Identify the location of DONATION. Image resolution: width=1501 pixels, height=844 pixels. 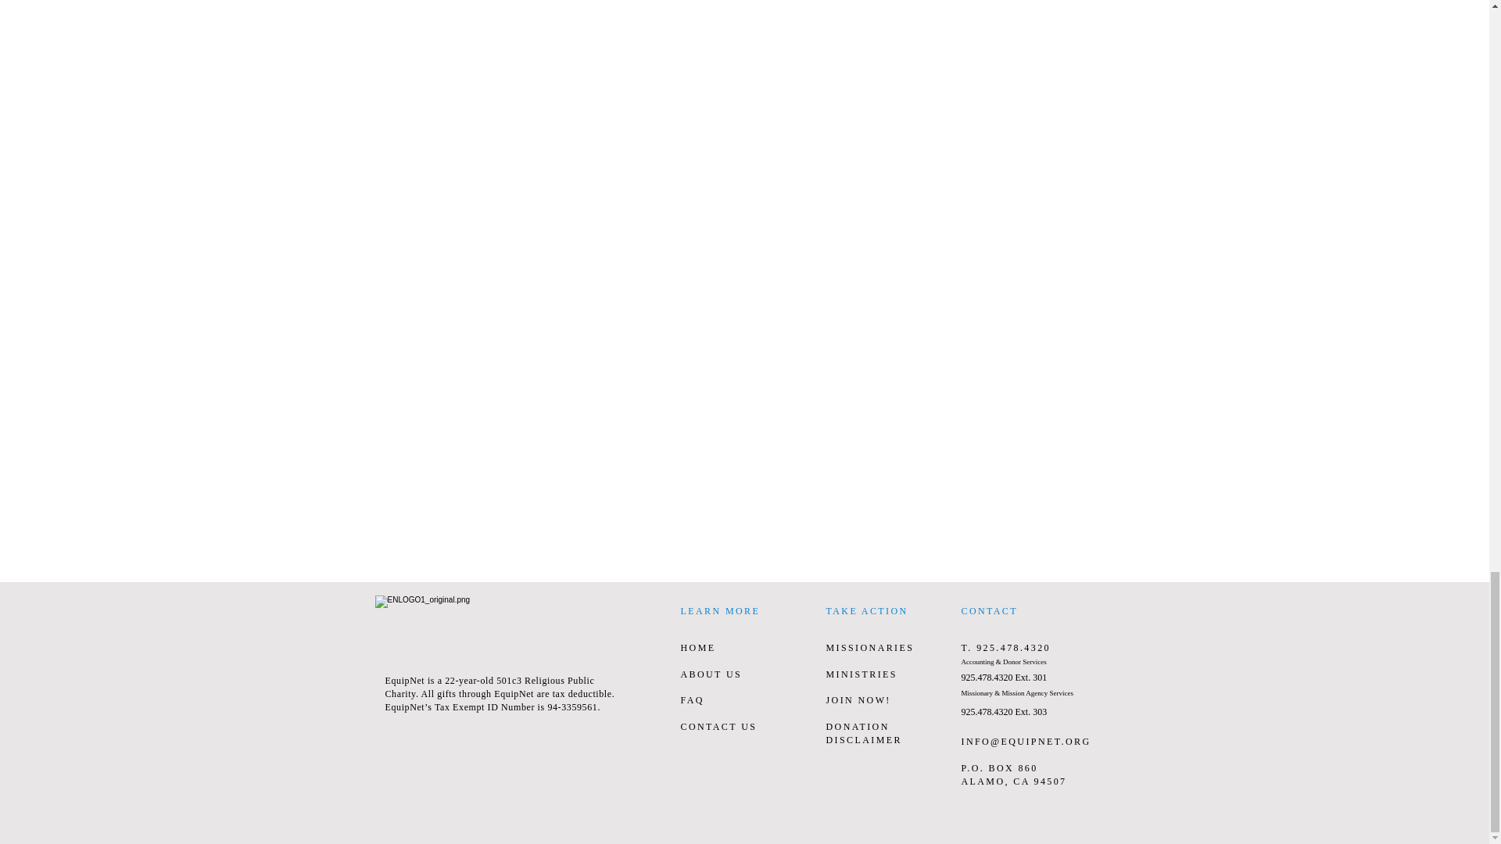
(857, 727).